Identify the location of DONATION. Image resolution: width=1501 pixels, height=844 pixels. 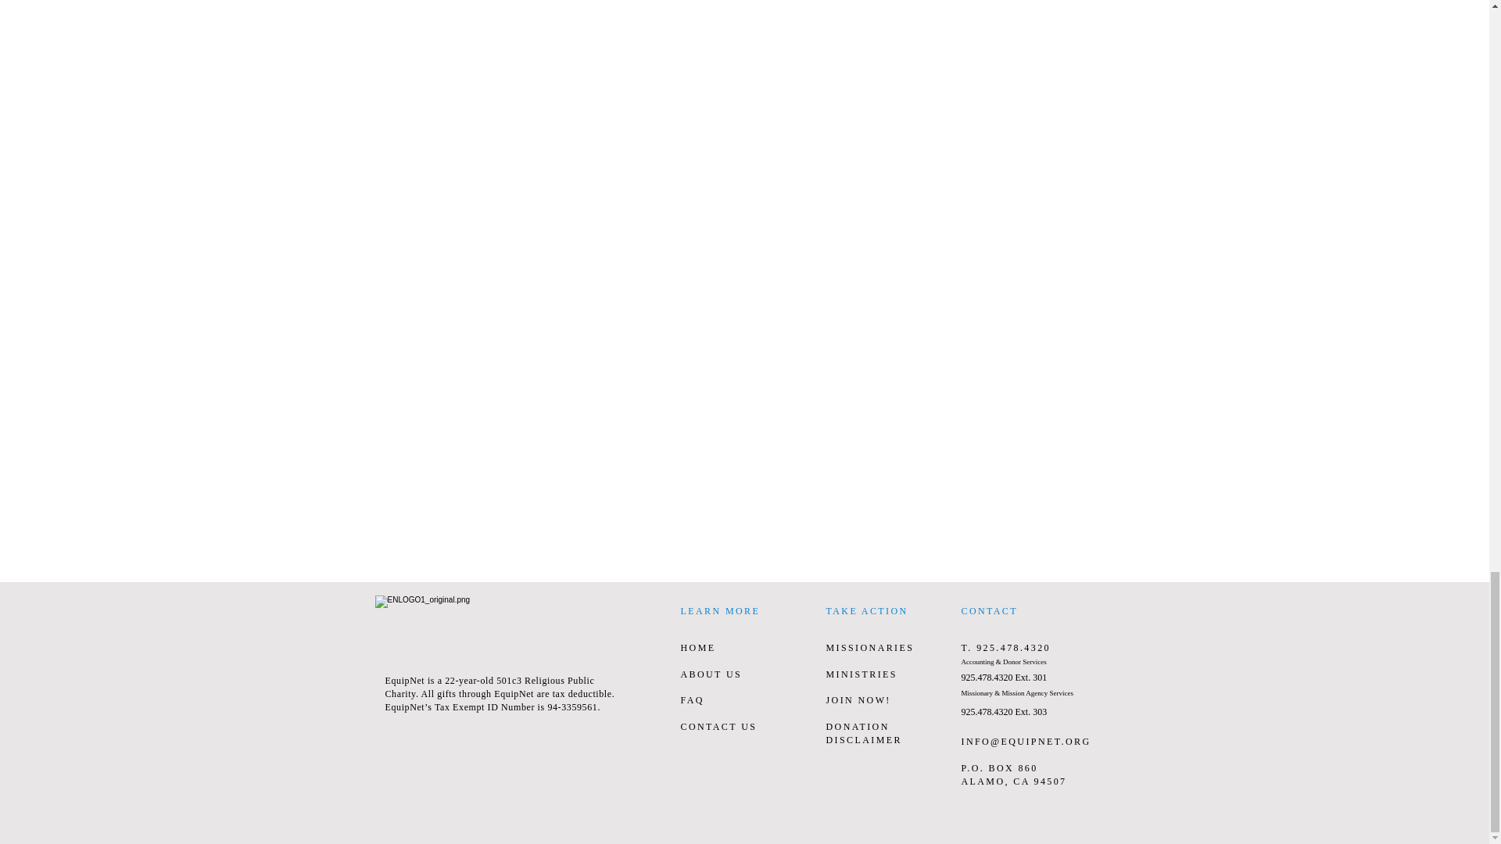
(857, 727).